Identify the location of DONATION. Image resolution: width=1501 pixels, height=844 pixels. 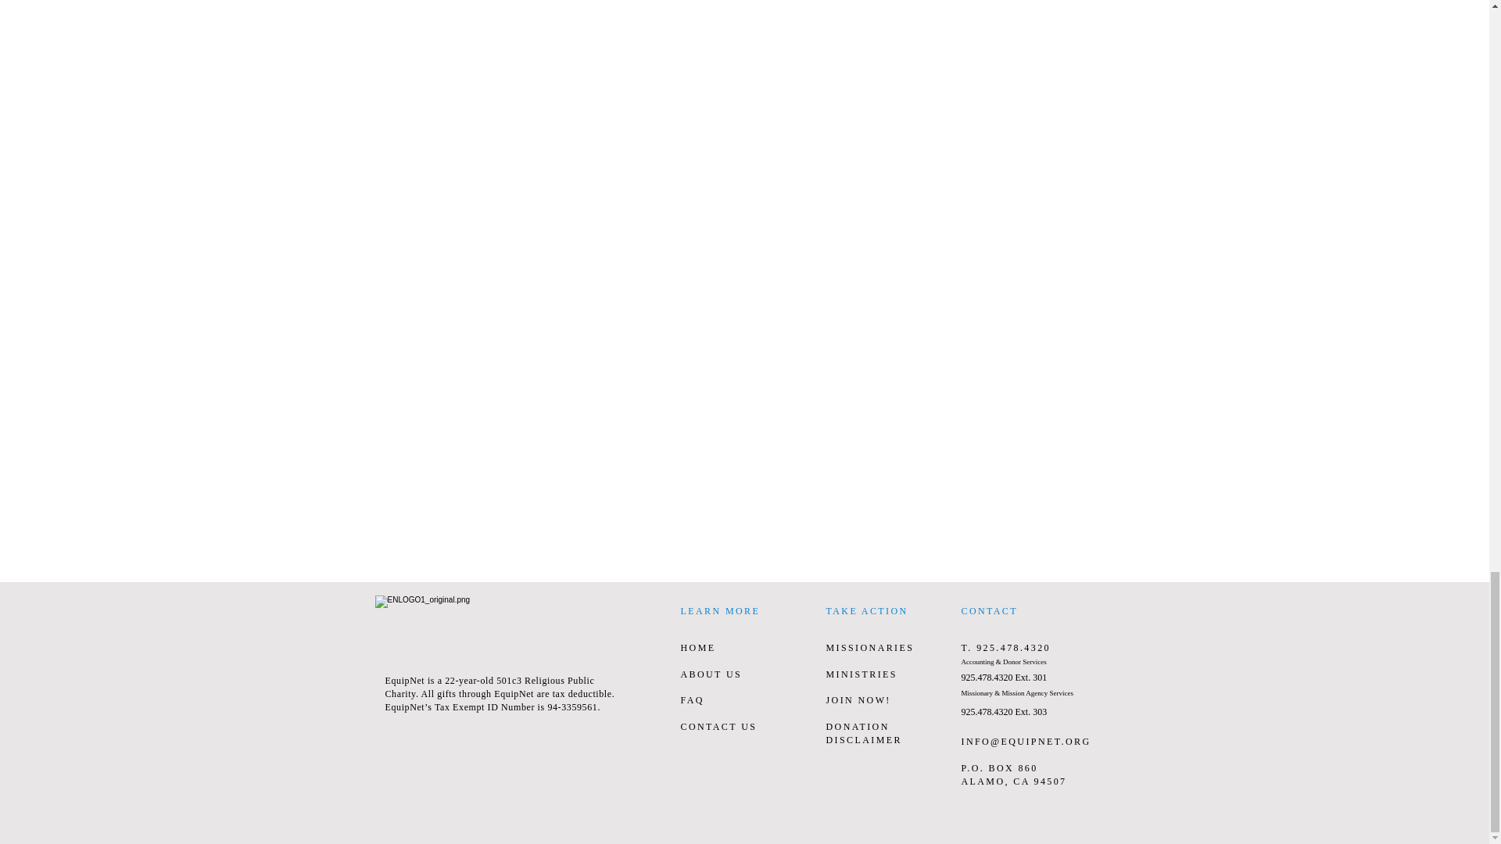
(857, 727).